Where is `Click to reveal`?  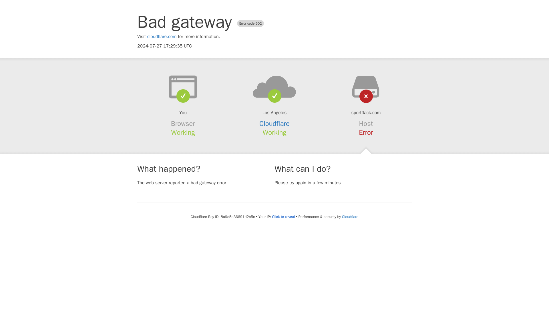 Click to reveal is located at coordinates (283, 217).